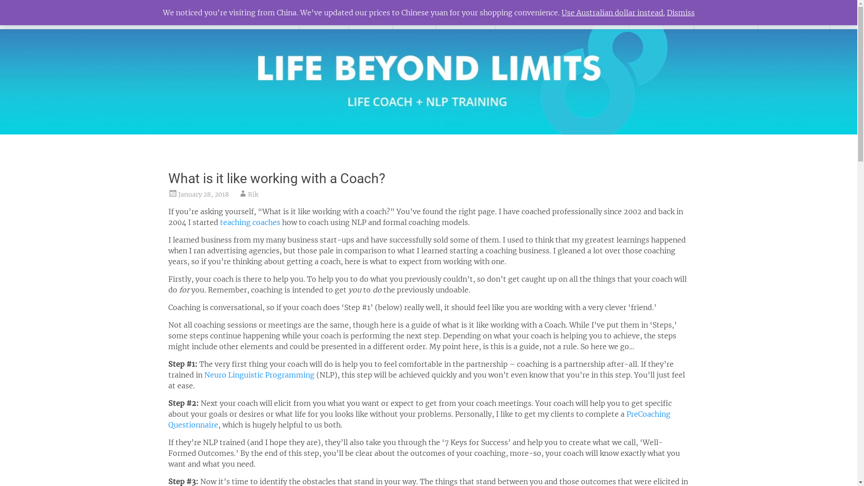  What do you see at coordinates (87, 14) in the screenshot?
I see `LIFE BEYOND LIMITS` at bounding box center [87, 14].